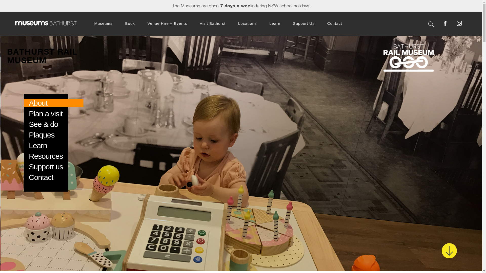  What do you see at coordinates (275, 23) in the screenshot?
I see `Learn` at bounding box center [275, 23].